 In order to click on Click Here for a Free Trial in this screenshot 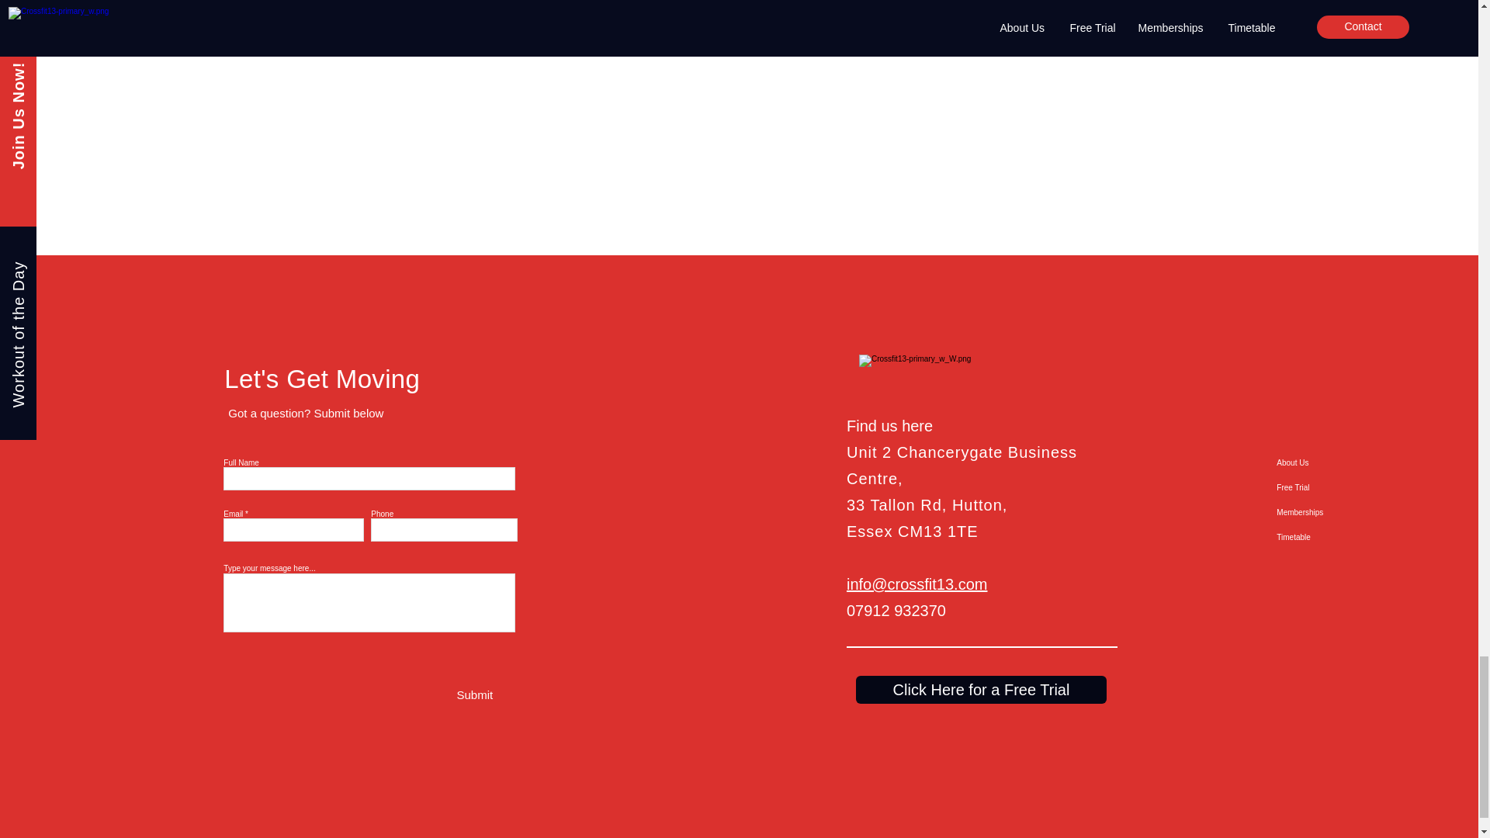, I will do `click(981, 689)`.